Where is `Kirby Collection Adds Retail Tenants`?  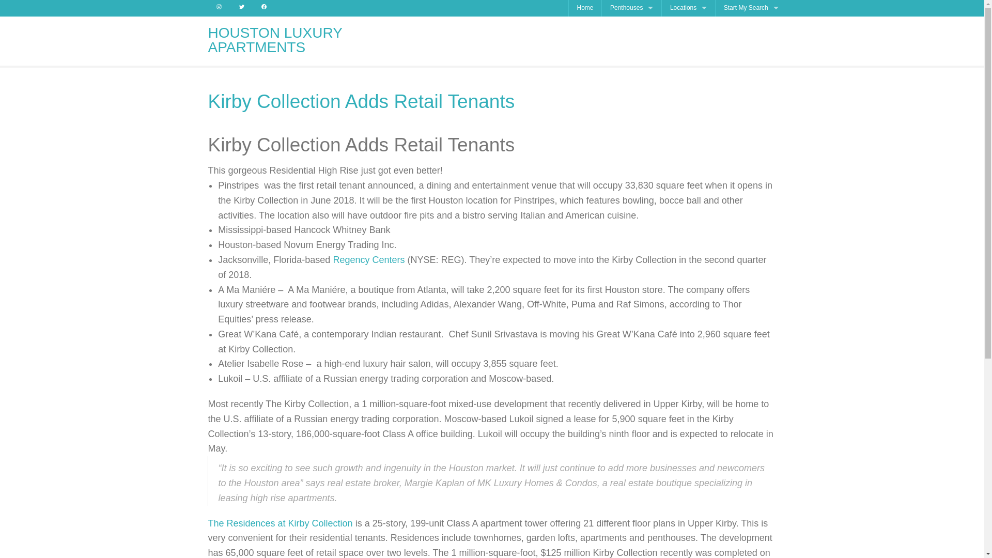
Kirby Collection Adds Retail Tenants is located at coordinates (361, 101).